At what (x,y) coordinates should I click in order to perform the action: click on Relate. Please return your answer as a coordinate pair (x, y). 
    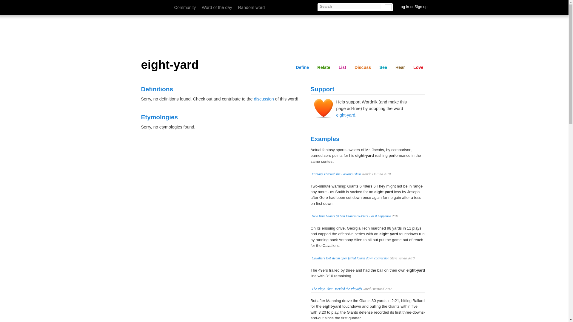
    Looking at the image, I should click on (337, 6).